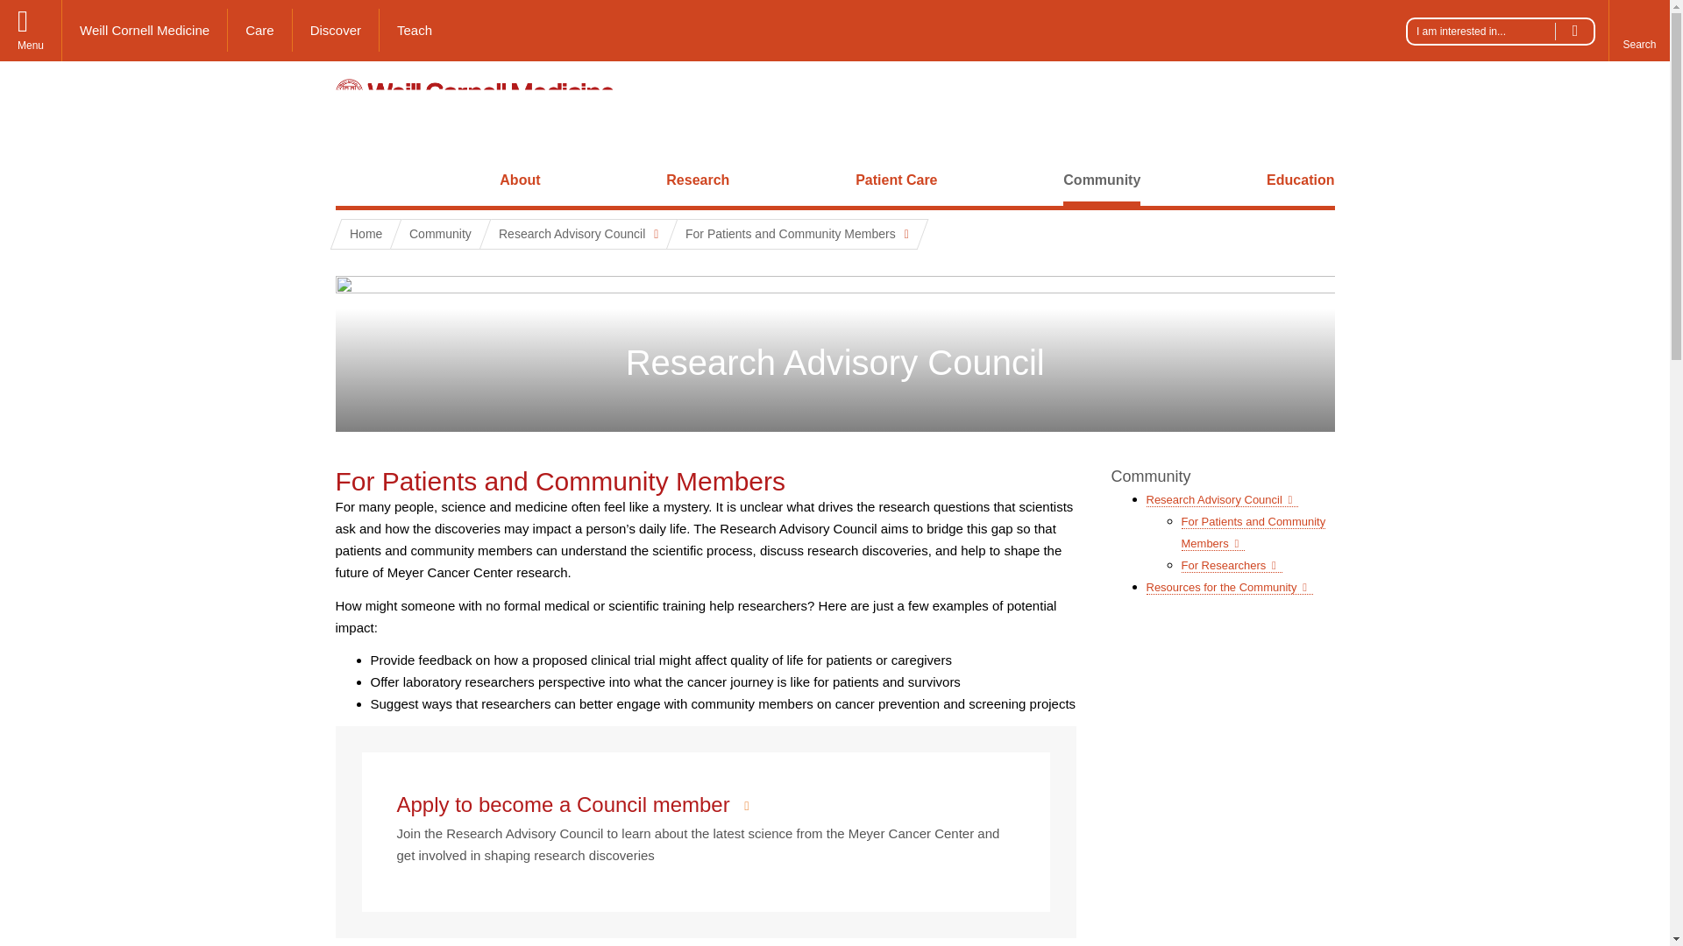 This screenshot has height=946, width=1683. I want to click on Care, so click(259, 30).